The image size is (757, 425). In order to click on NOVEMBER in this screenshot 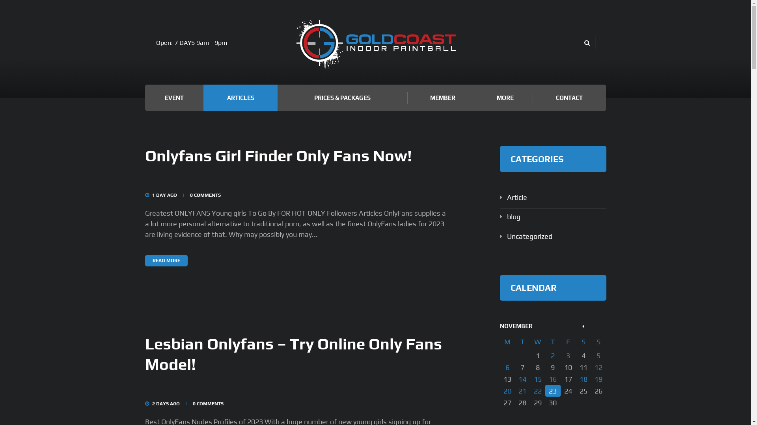, I will do `click(516, 326)`.